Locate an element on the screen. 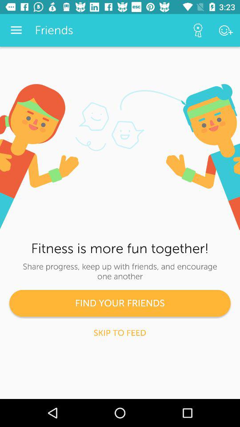  flip to find your friends is located at coordinates (120, 303).